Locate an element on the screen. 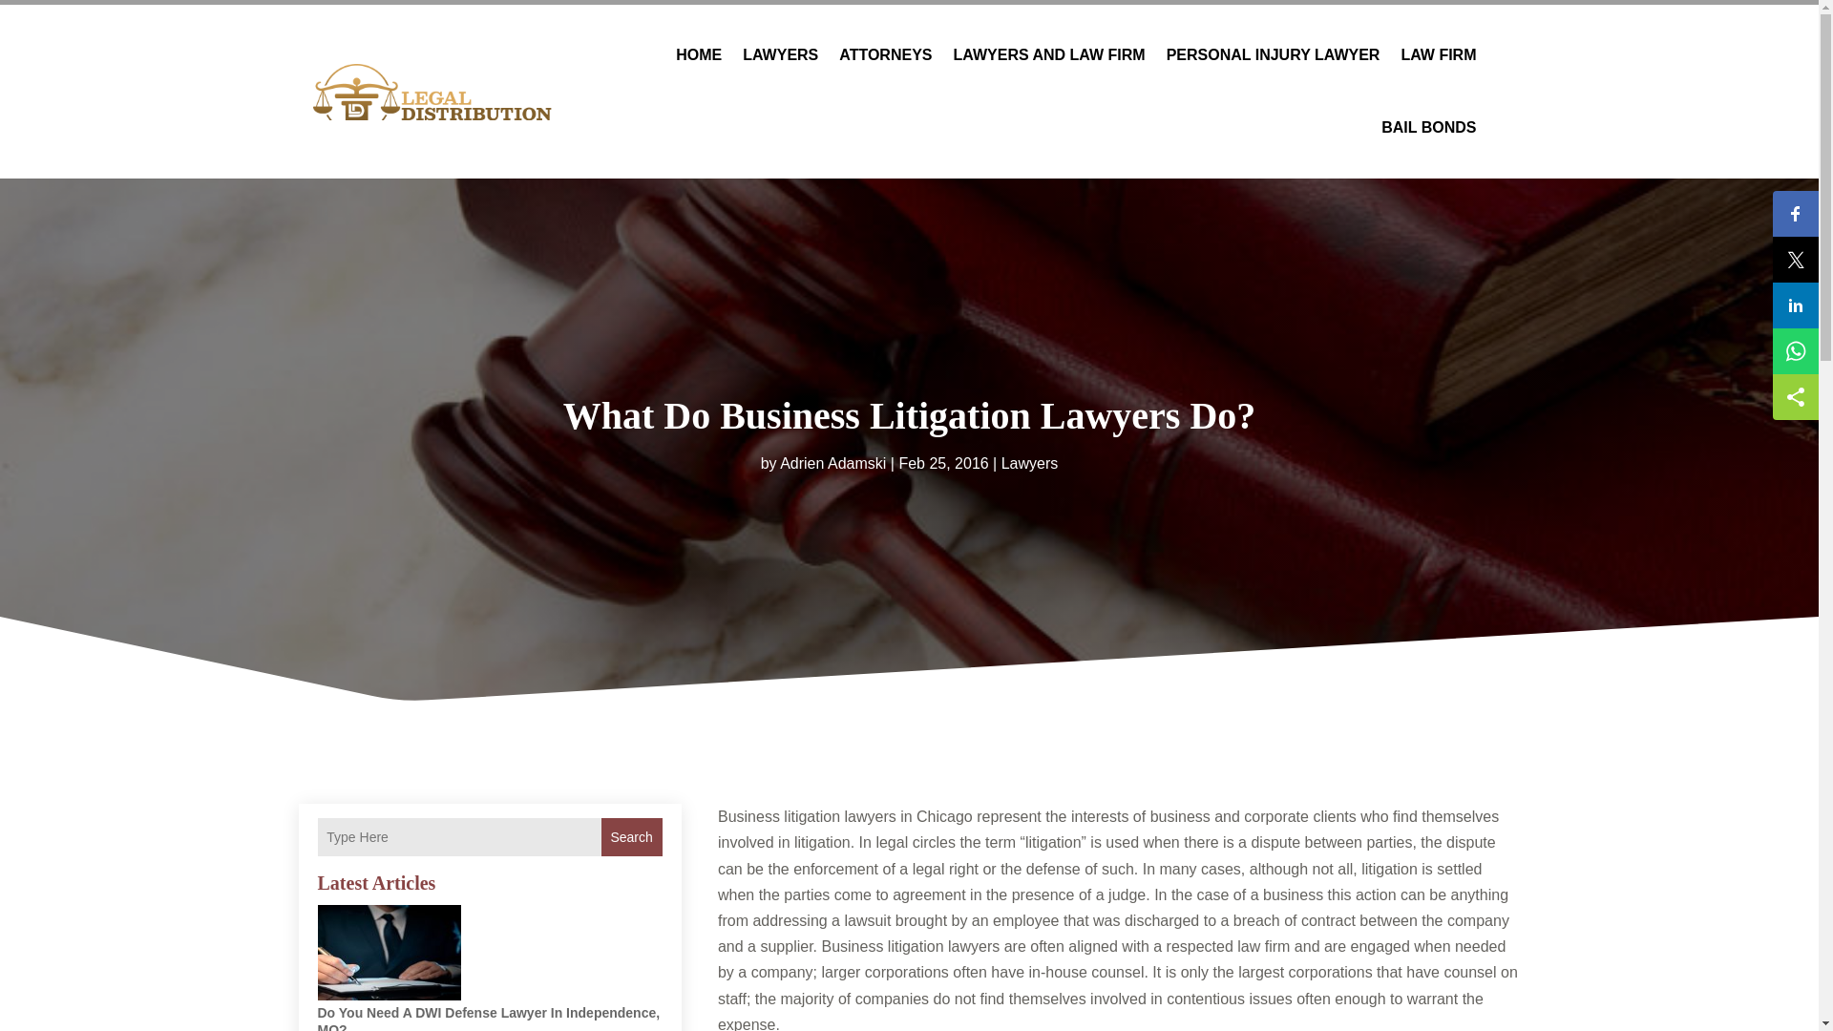  Search is located at coordinates (631, 837).